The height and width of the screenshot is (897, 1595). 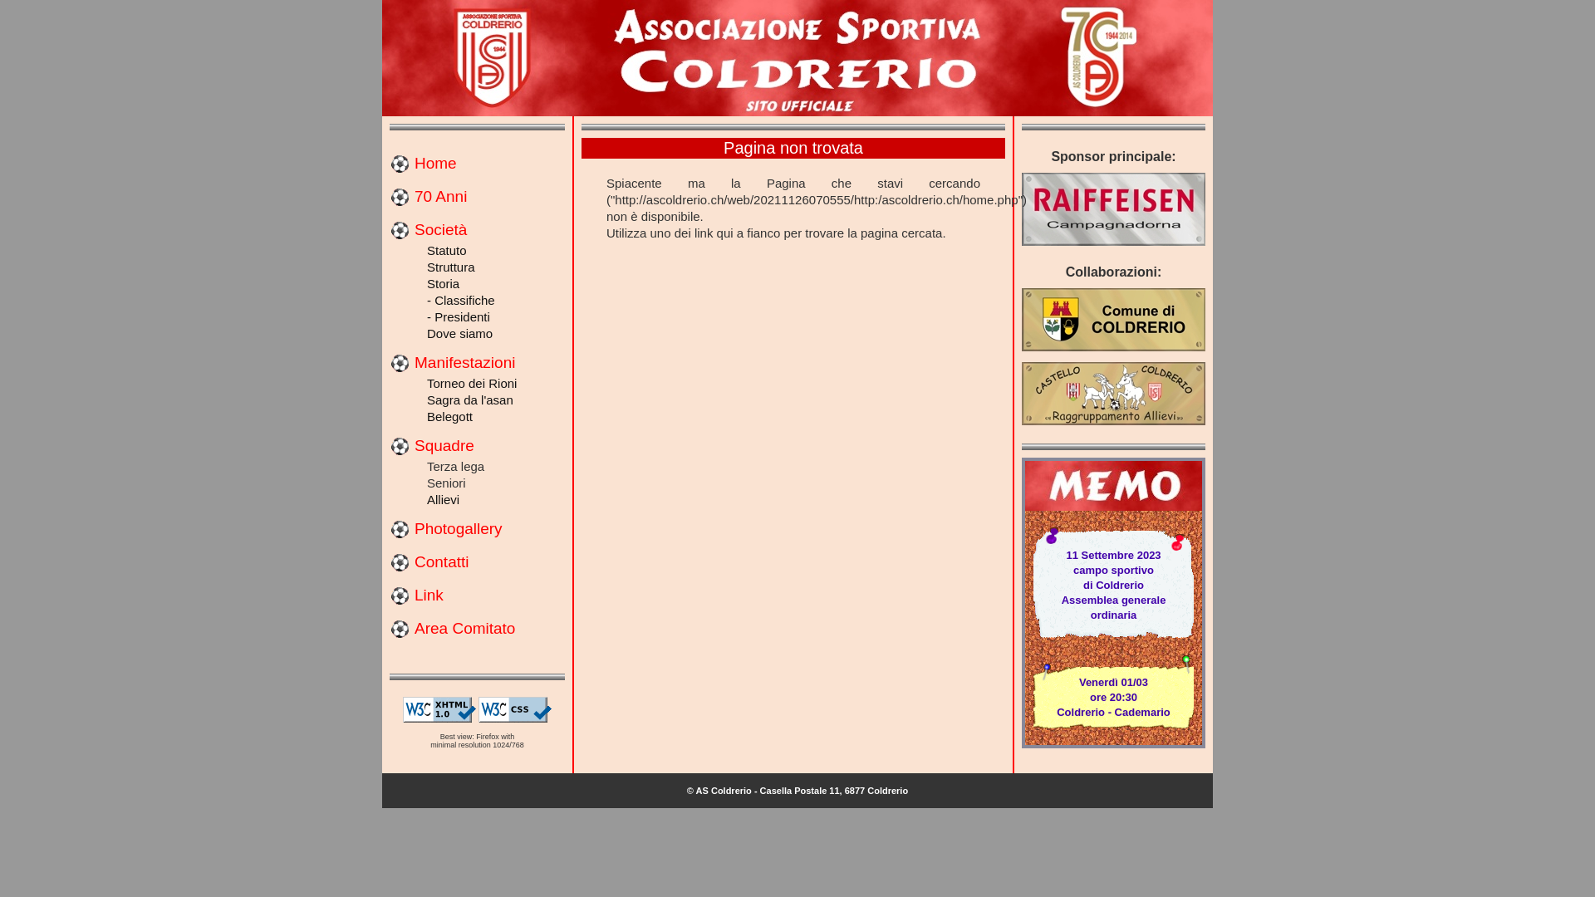 What do you see at coordinates (447, 251) in the screenshot?
I see `Statuto` at bounding box center [447, 251].